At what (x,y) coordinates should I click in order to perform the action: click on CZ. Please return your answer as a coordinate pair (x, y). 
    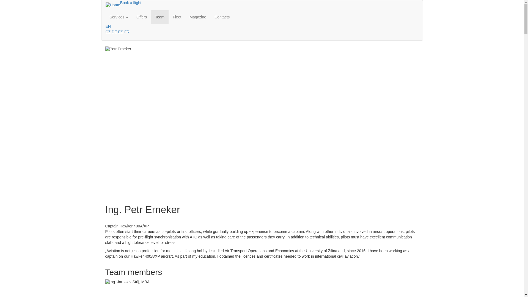
    Looking at the image, I should click on (108, 32).